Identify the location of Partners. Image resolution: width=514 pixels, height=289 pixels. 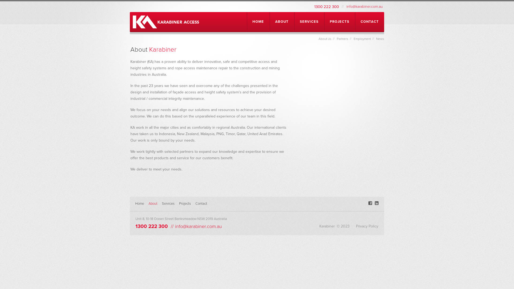
(343, 39).